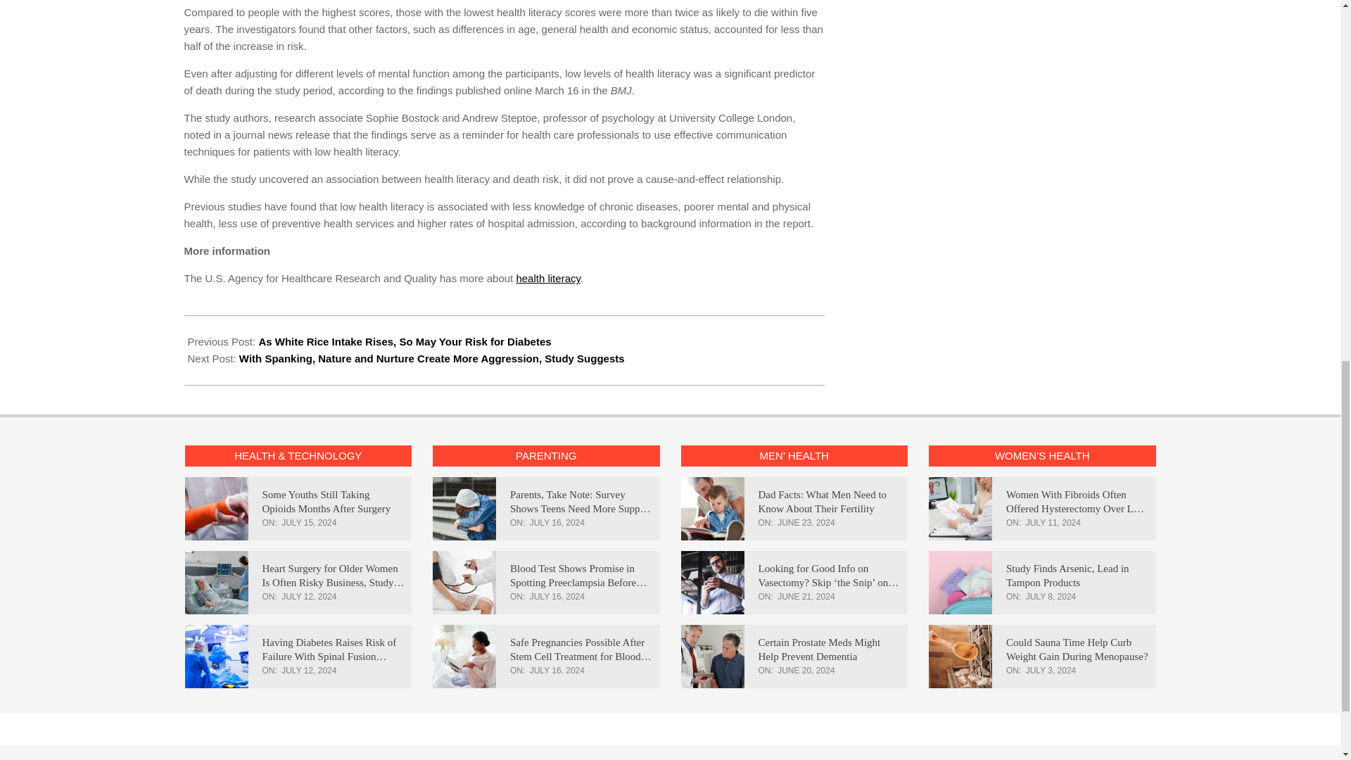 This screenshot has height=760, width=1351. Describe the element at coordinates (308, 597) in the screenshot. I see `Friday, July 12, 2024, 11:09 am` at that location.